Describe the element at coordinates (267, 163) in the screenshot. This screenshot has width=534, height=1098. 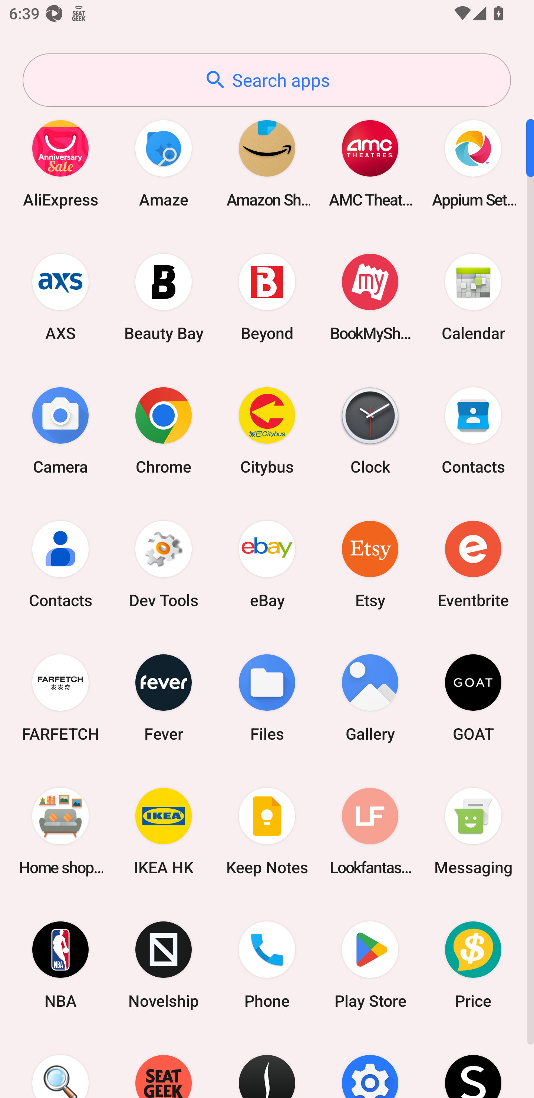
I see `Amazon Shopping` at that location.